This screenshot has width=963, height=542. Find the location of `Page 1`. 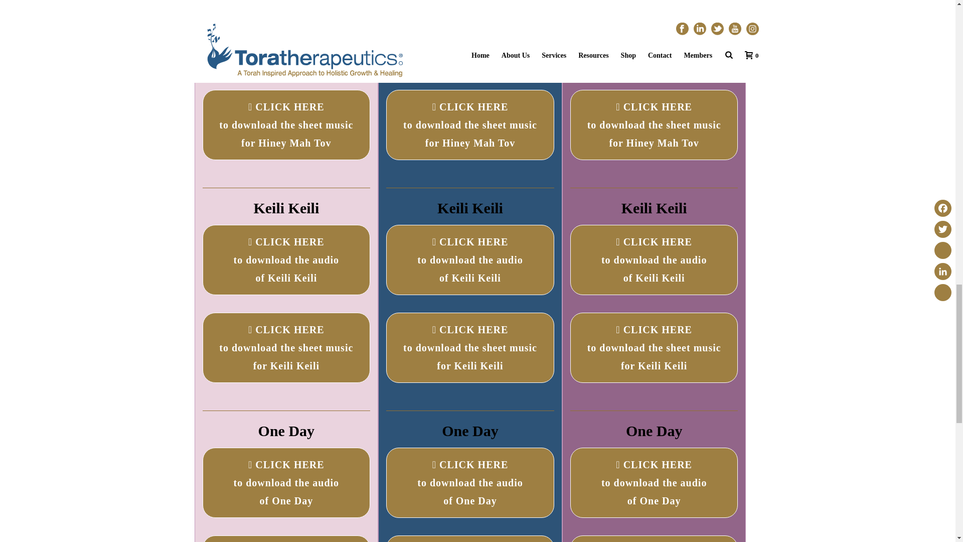

Page 1 is located at coordinates (286, 431).